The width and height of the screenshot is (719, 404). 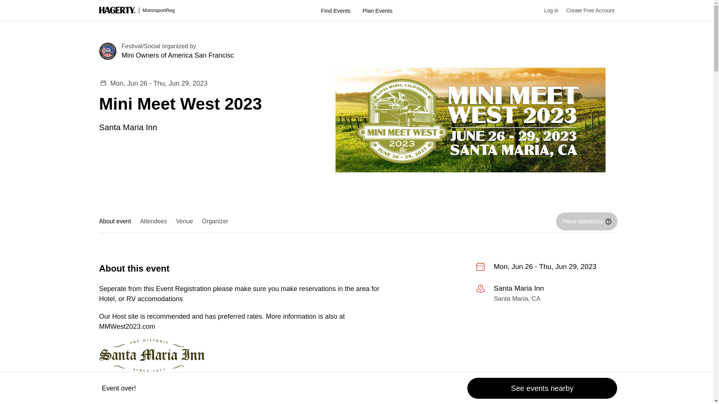 I want to click on Organizer, so click(x=215, y=221).